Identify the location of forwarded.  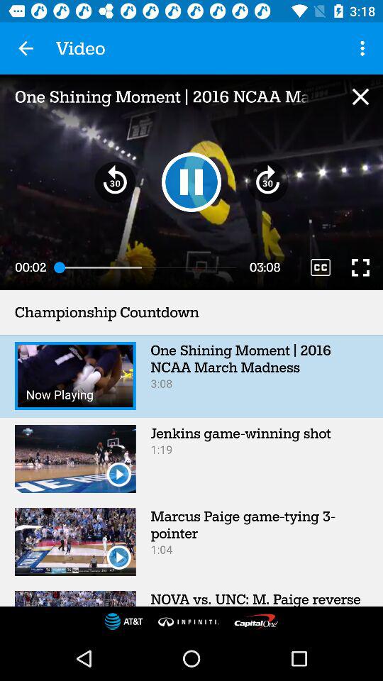
(268, 182).